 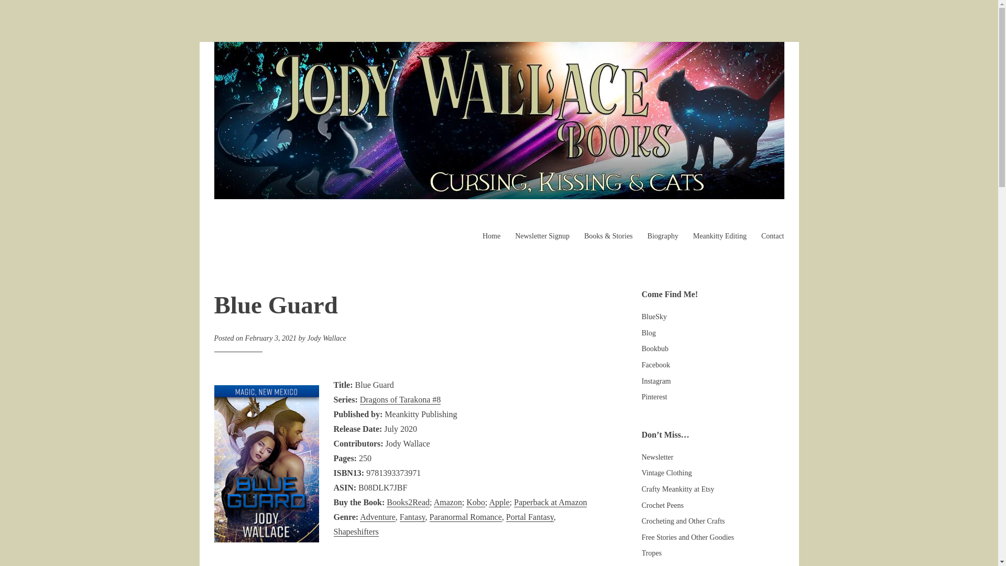 What do you see at coordinates (283, 254) in the screenshot?
I see `Jody Wallace, Author` at bounding box center [283, 254].